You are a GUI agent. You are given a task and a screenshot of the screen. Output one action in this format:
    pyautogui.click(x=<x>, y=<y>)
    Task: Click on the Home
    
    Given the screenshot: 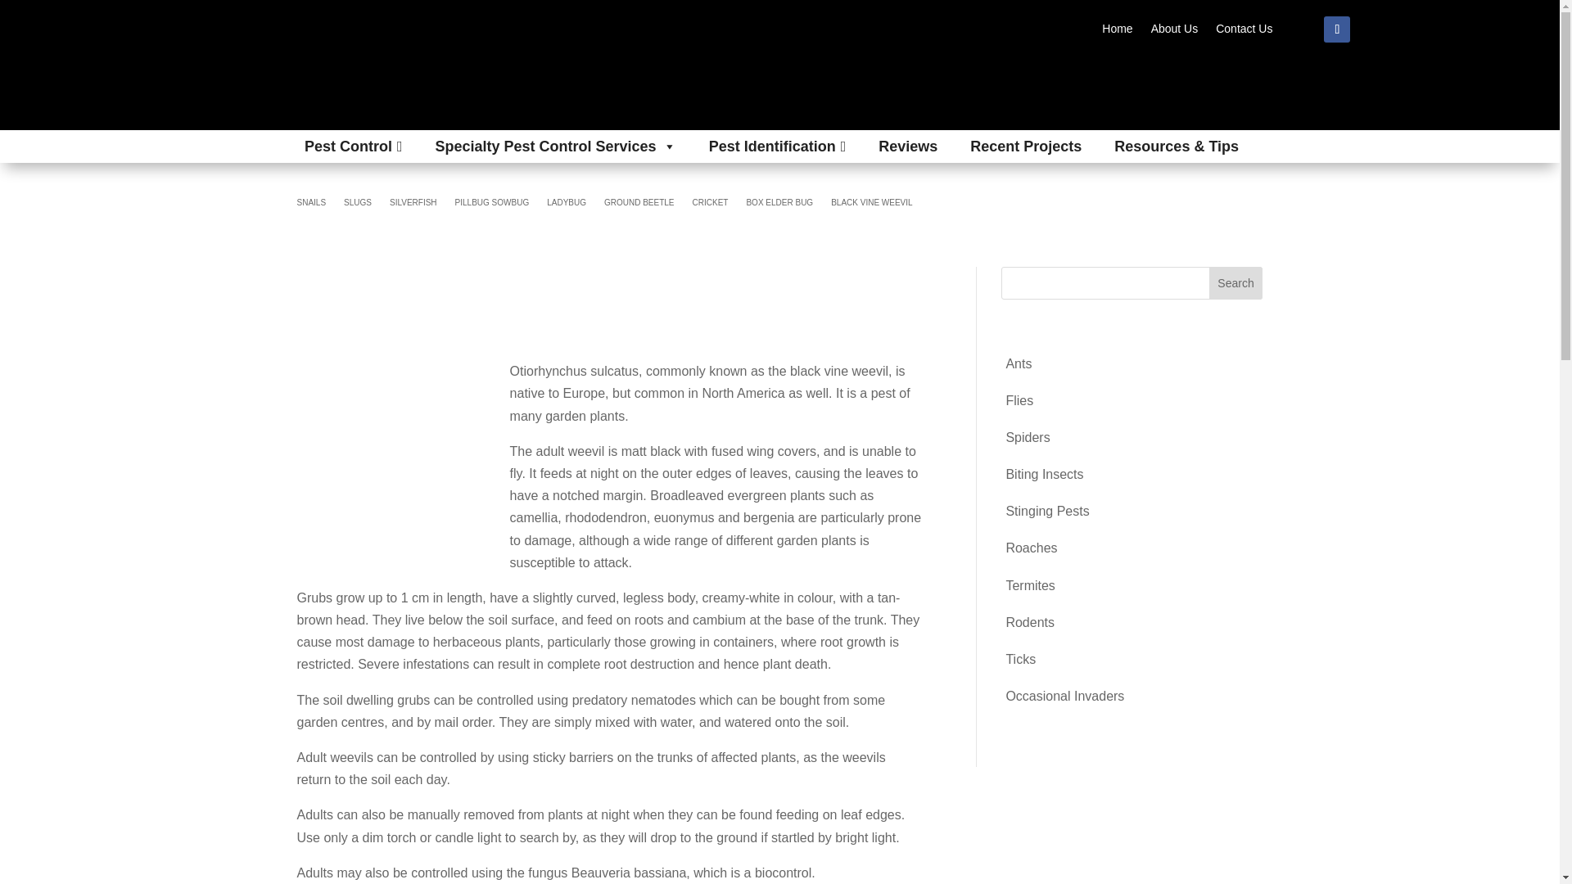 What is the action you would take?
    pyautogui.click(x=1117, y=31)
    